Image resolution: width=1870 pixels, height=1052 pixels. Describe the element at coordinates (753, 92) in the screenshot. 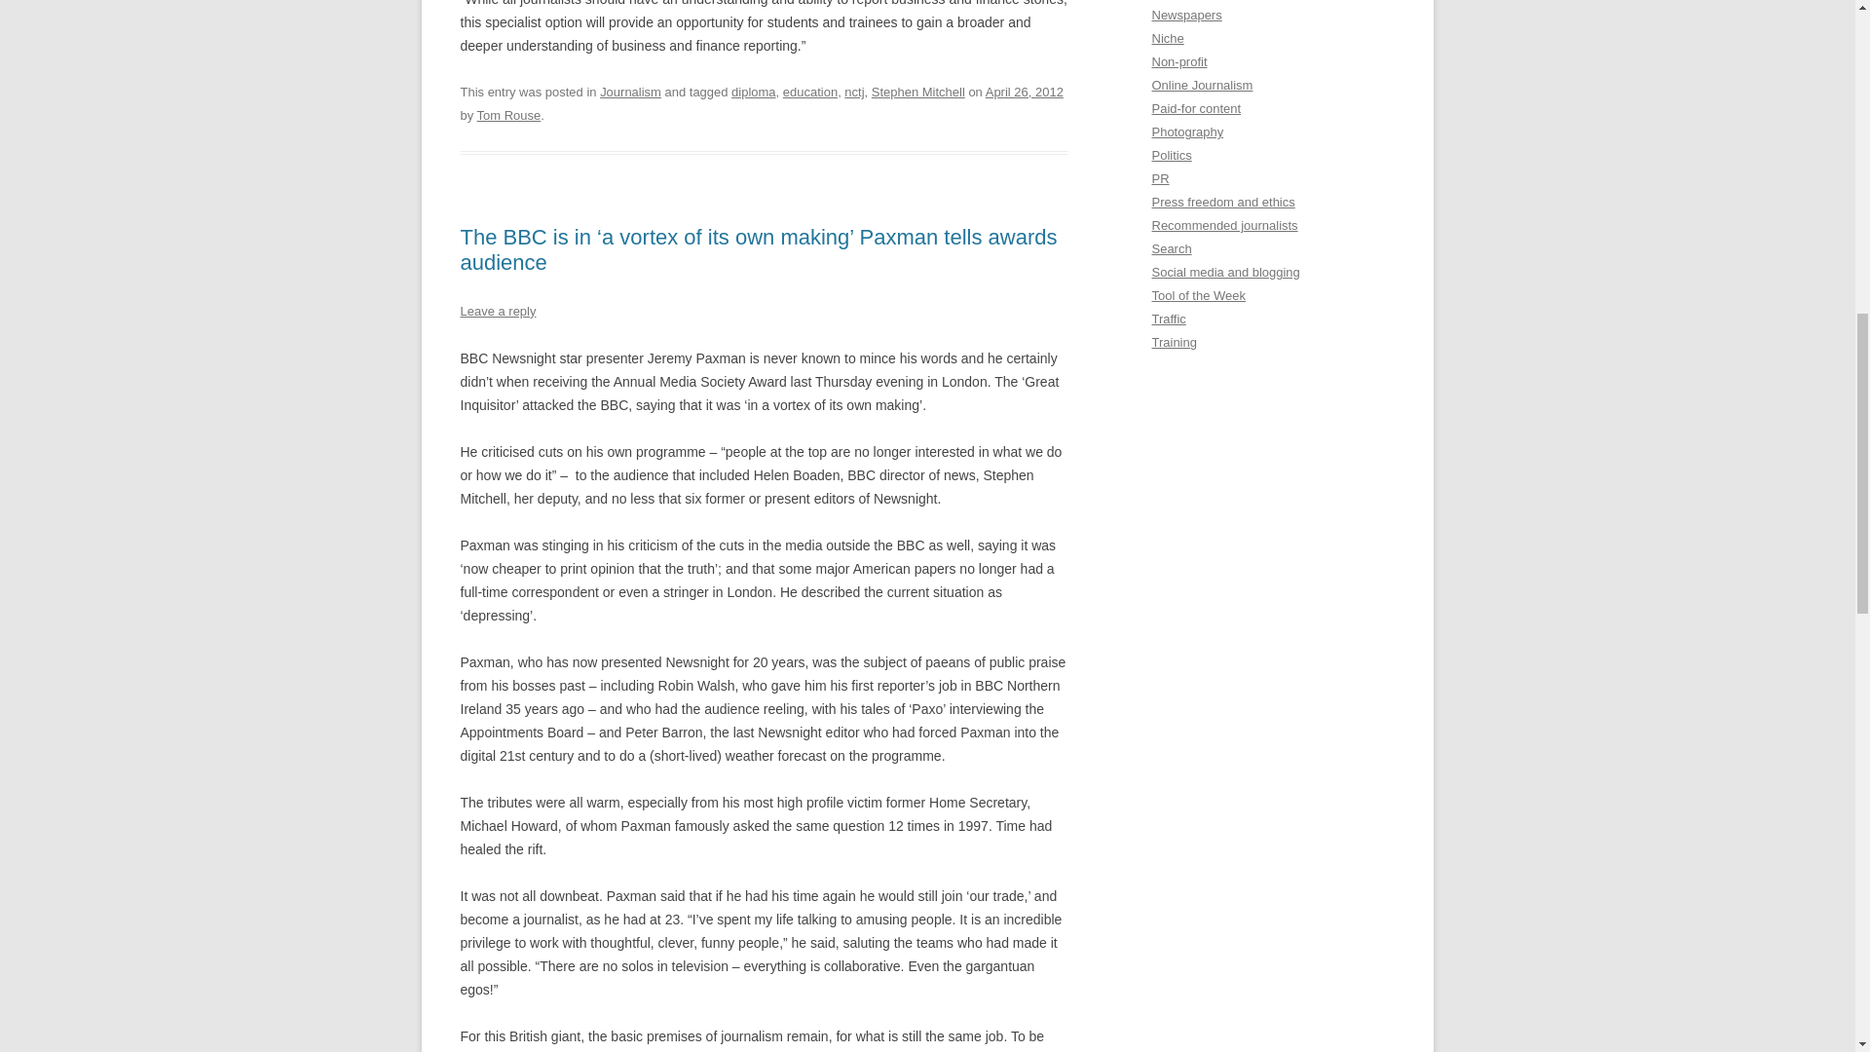

I see `diploma` at that location.